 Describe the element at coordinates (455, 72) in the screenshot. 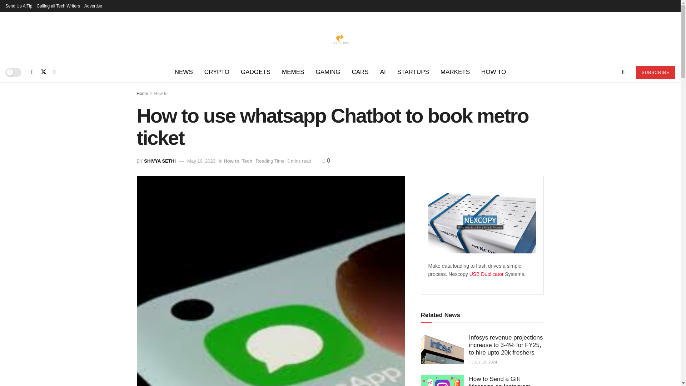

I see `MARKETS` at that location.